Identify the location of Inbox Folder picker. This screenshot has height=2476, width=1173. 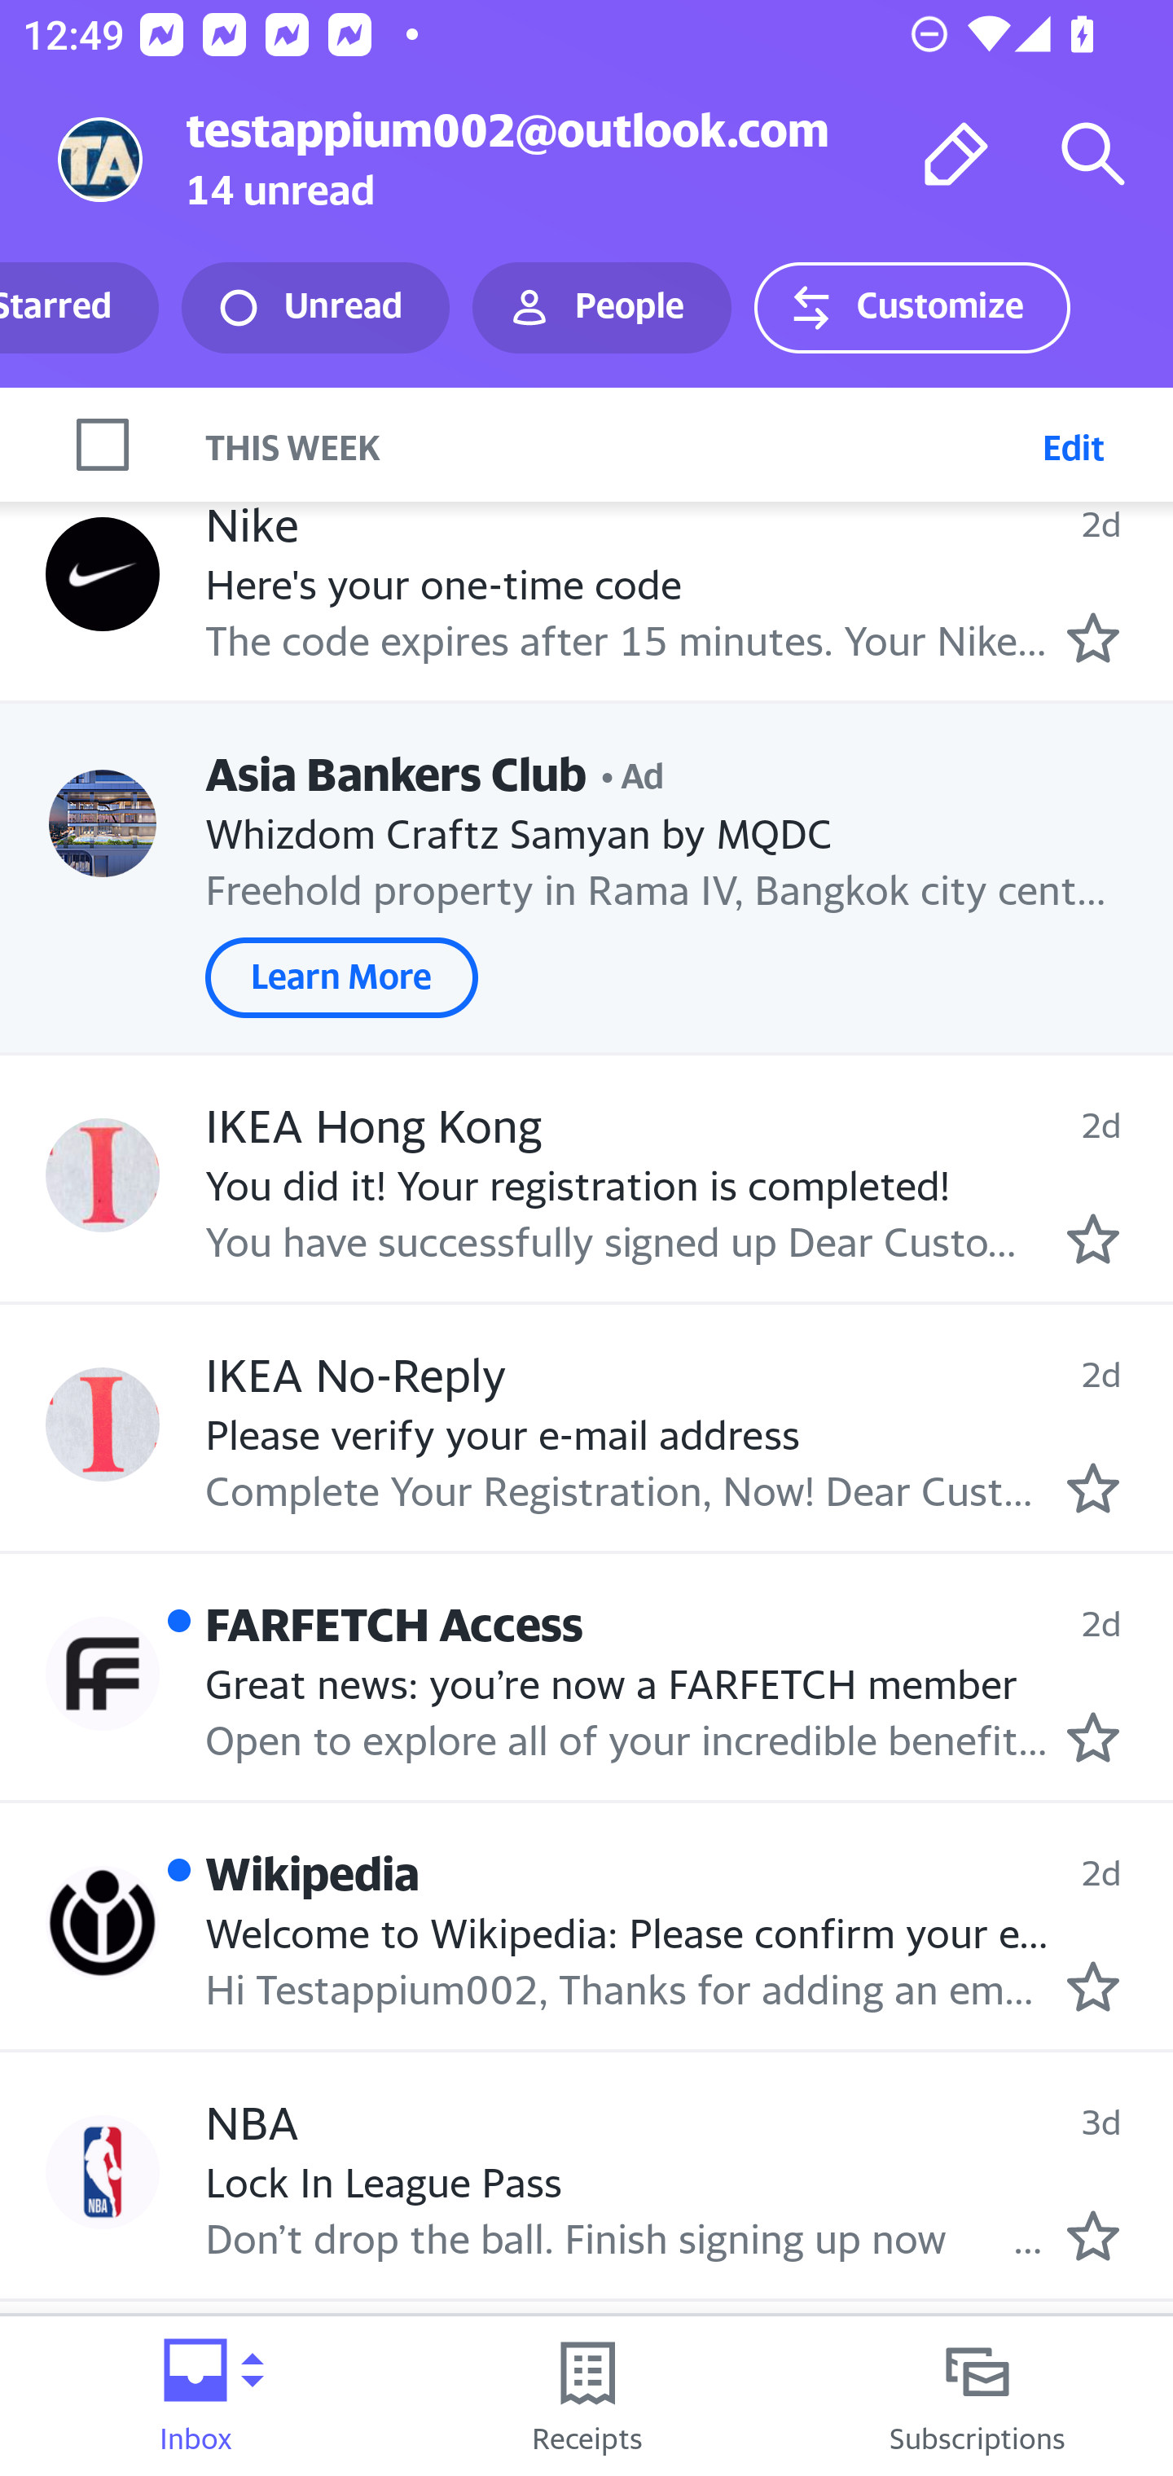
(195, 2396).